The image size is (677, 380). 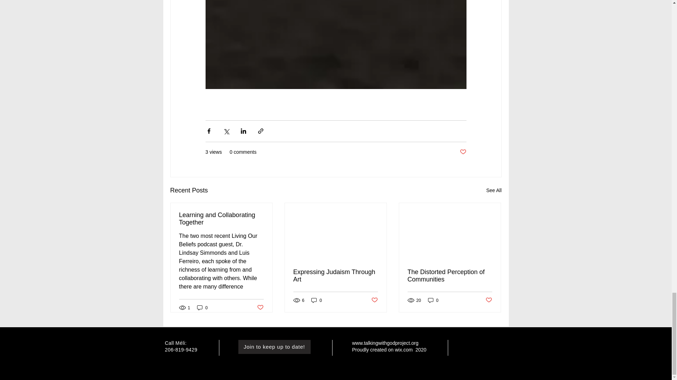 What do you see at coordinates (317, 300) in the screenshot?
I see `0` at bounding box center [317, 300].